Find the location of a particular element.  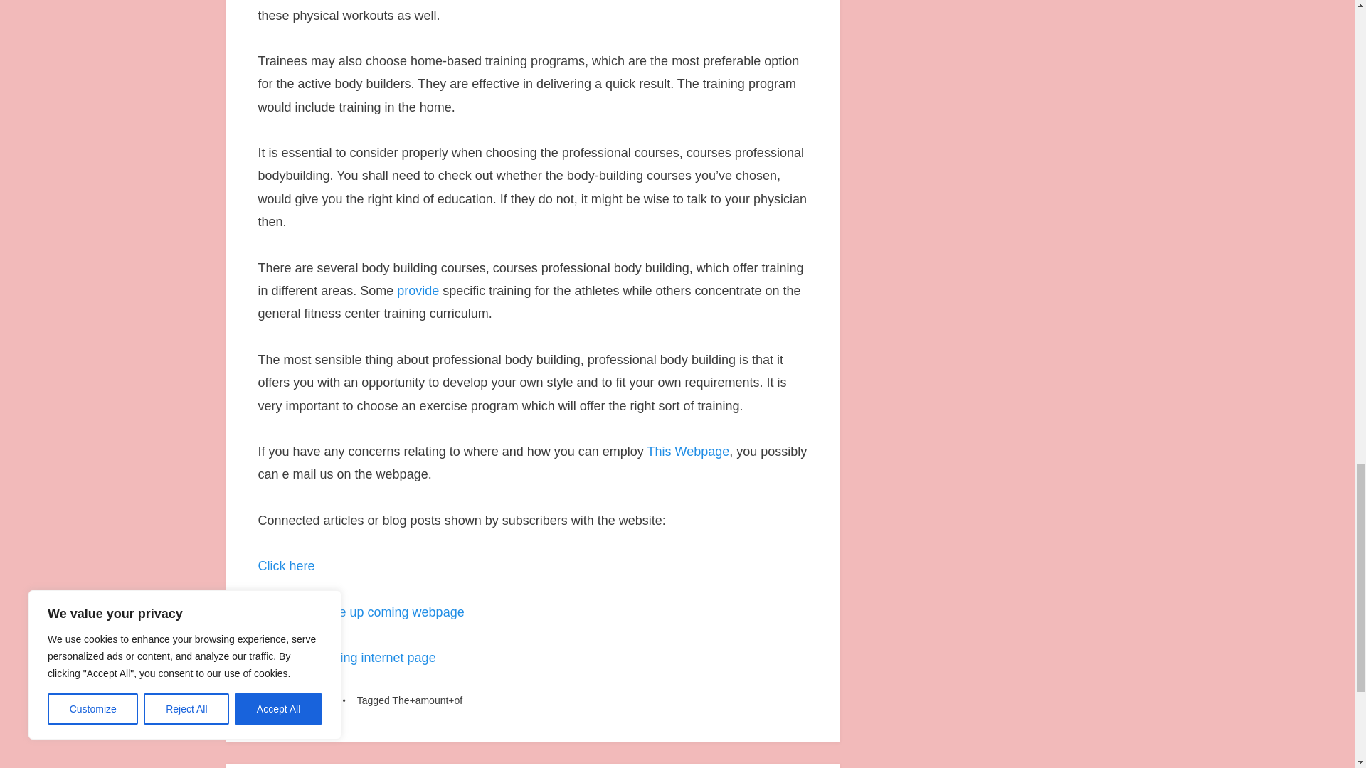

mouse click the up coming webpage is located at coordinates (361, 612).